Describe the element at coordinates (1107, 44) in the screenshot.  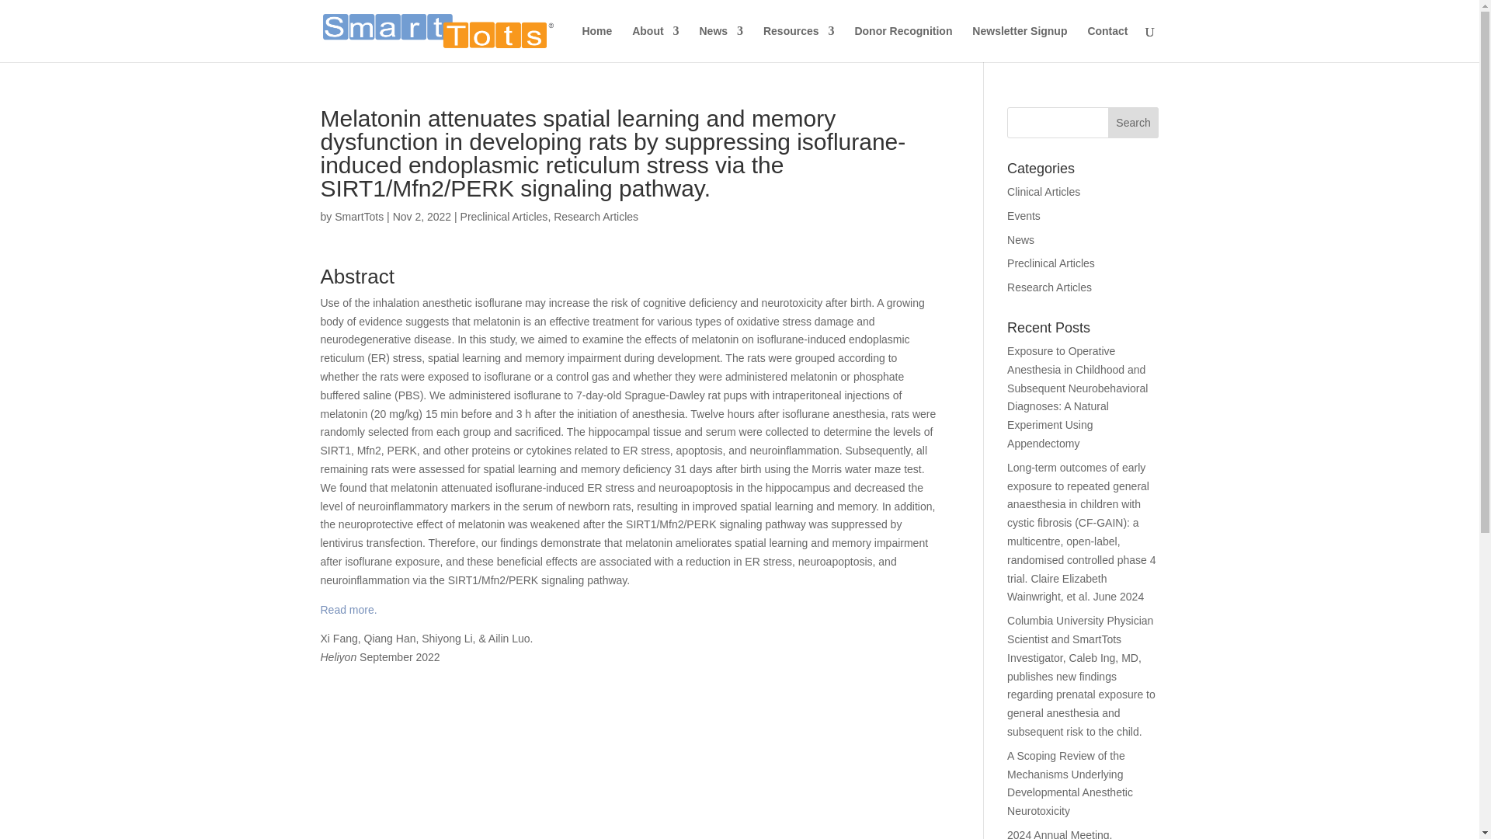
I see `Contact` at that location.